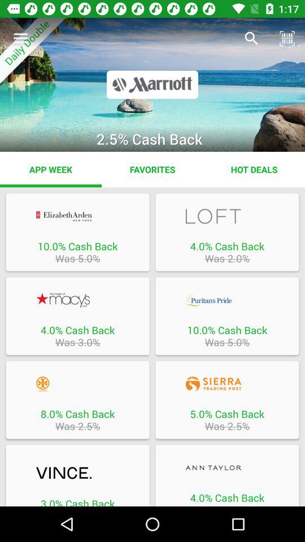 This screenshot has height=542, width=305. Describe the element at coordinates (251, 38) in the screenshot. I see `click the item next to daily double` at that location.